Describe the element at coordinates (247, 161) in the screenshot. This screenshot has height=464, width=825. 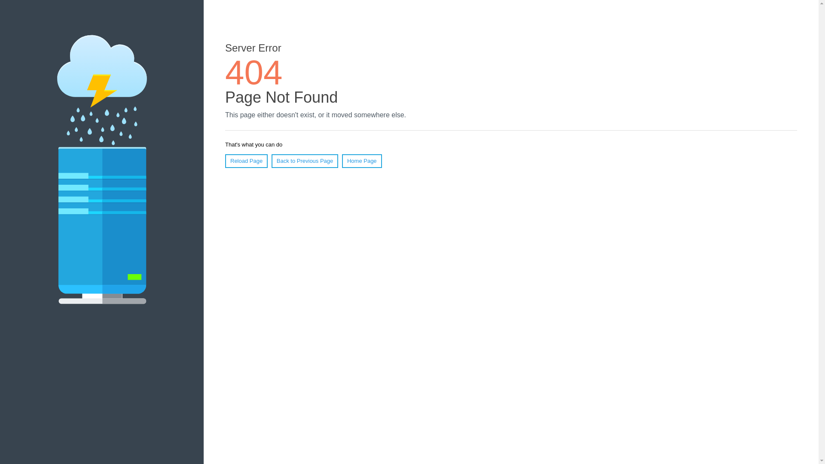
I see `Reload Page` at that location.